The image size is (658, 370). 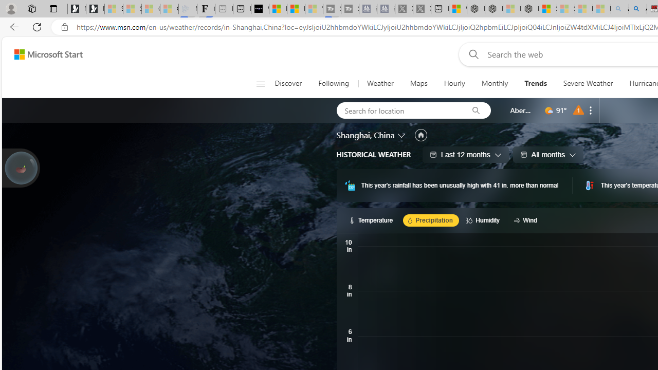 I want to click on Search for location, so click(x=399, y=110).